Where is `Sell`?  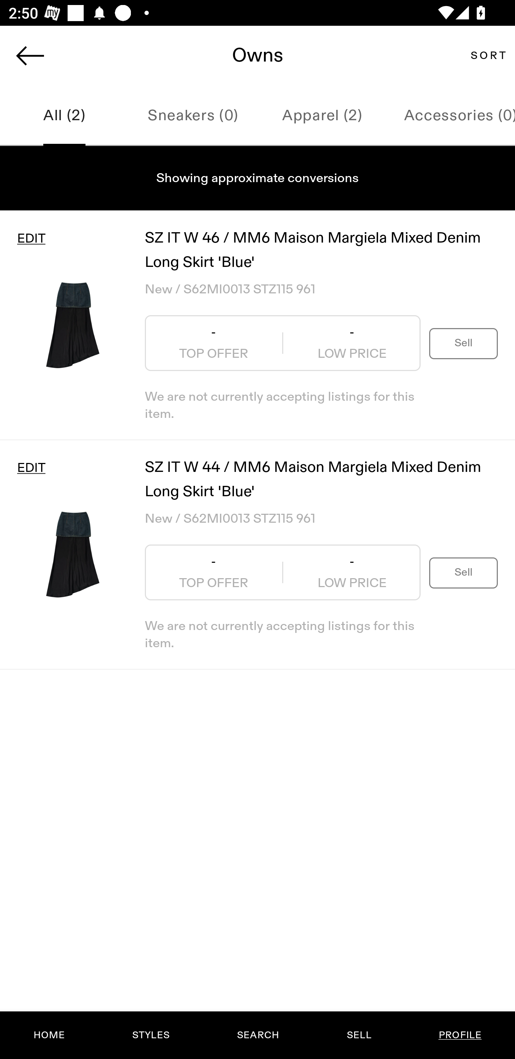 Sell is located at coordinates (463, 343).